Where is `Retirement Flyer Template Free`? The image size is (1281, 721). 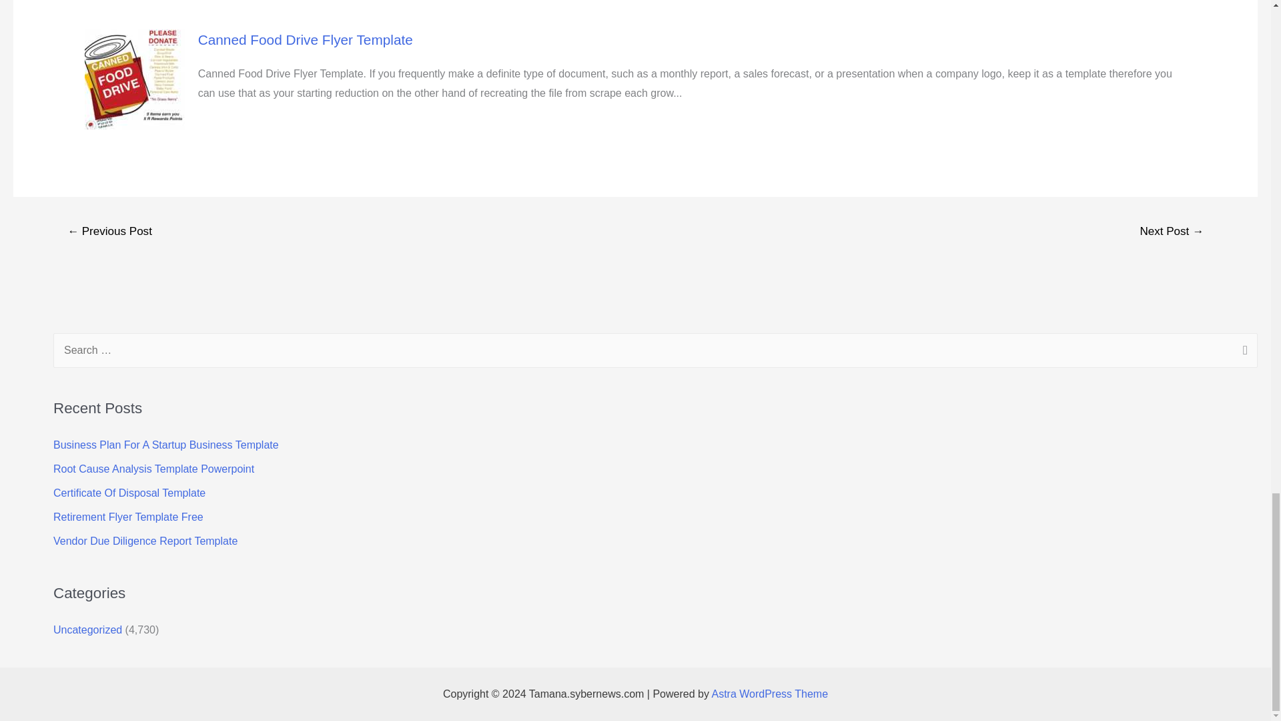 Retirement Flyer Template Free is located at coordinates (128, 517).